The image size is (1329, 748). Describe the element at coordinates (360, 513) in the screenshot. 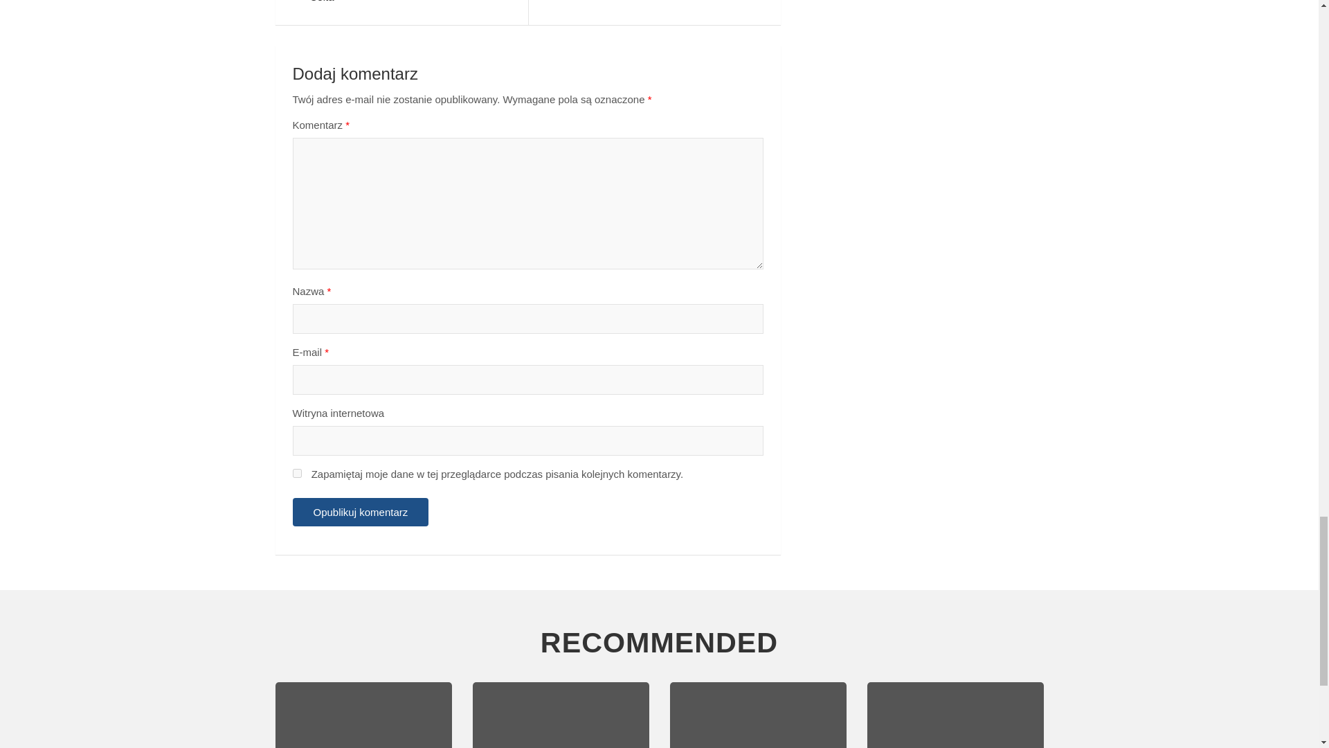

I see `Opublikuj komentarz` at that location.